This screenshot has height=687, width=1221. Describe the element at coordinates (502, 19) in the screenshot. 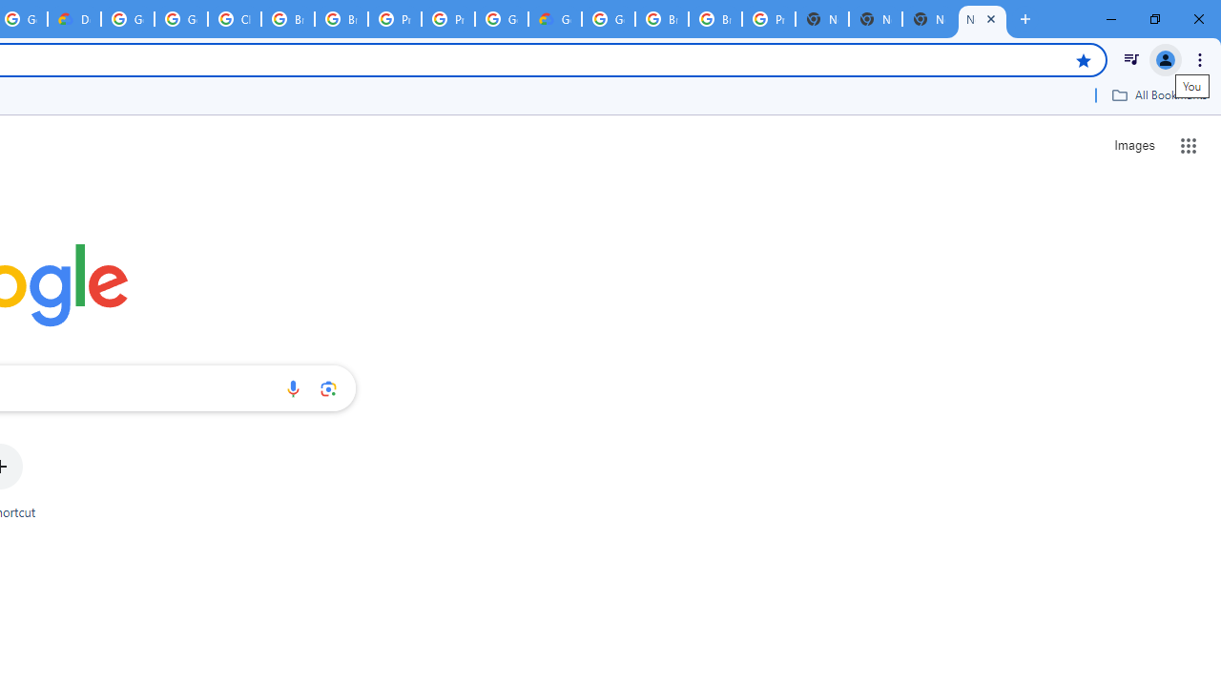

I see `Google Cloud Platform` at that location.